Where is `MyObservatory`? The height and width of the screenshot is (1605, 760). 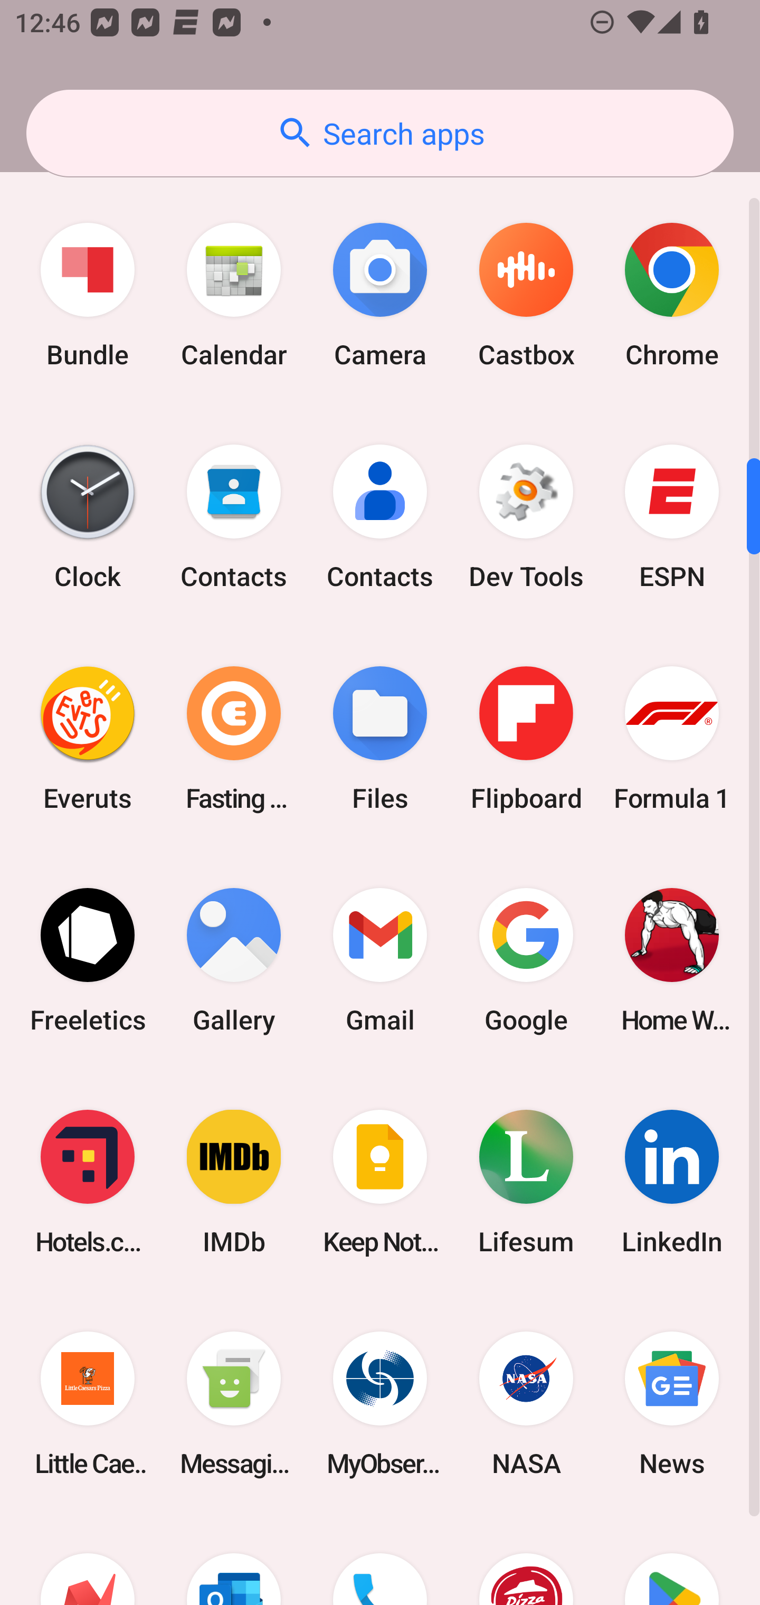
MyObservatory is located at coordinates (380, 1404).